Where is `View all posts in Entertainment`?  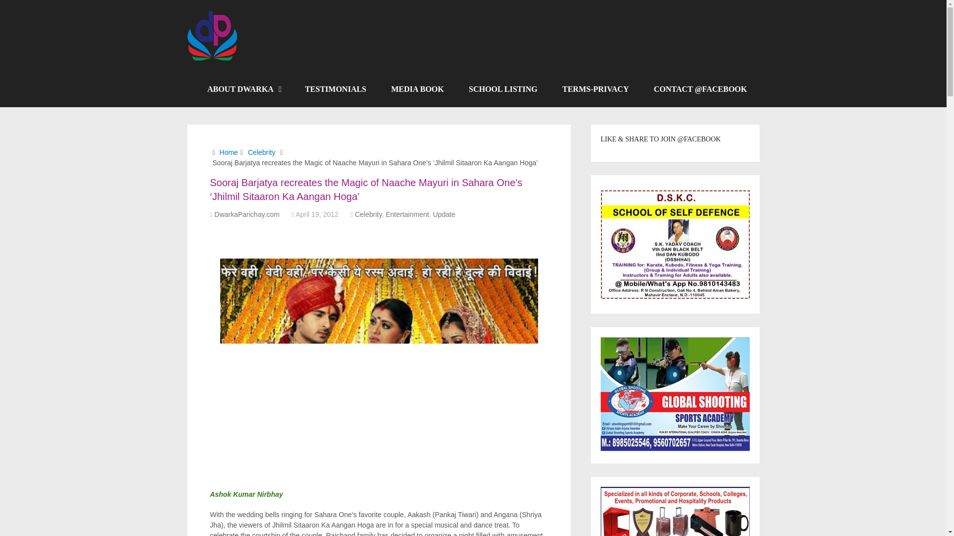
View all posts in Entertainment is located at coordinates (406, 214).